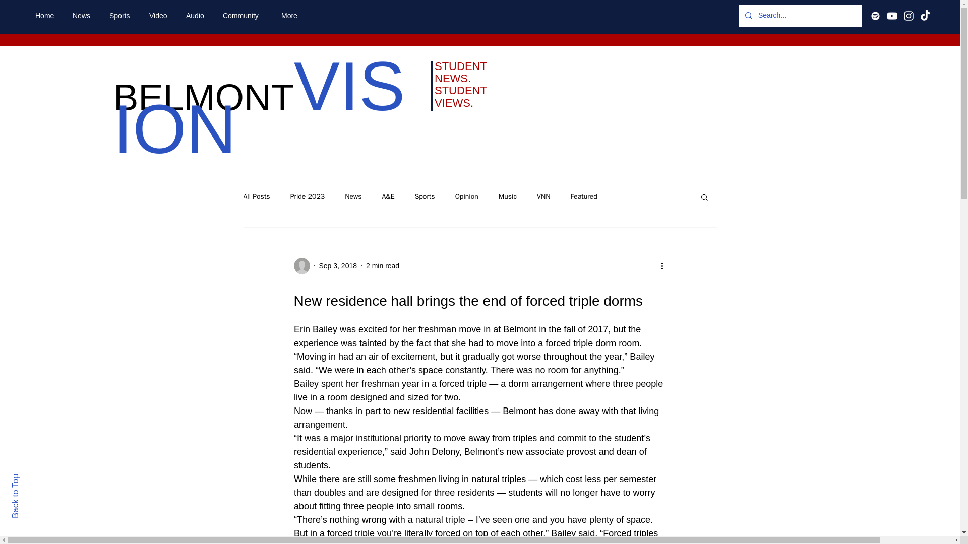 Image resolution: width=968 pixels, height=544 pixels. Describe the element at coordinates (338, 265) in the screenshot. I see `Sep 3, 2018` at that location.